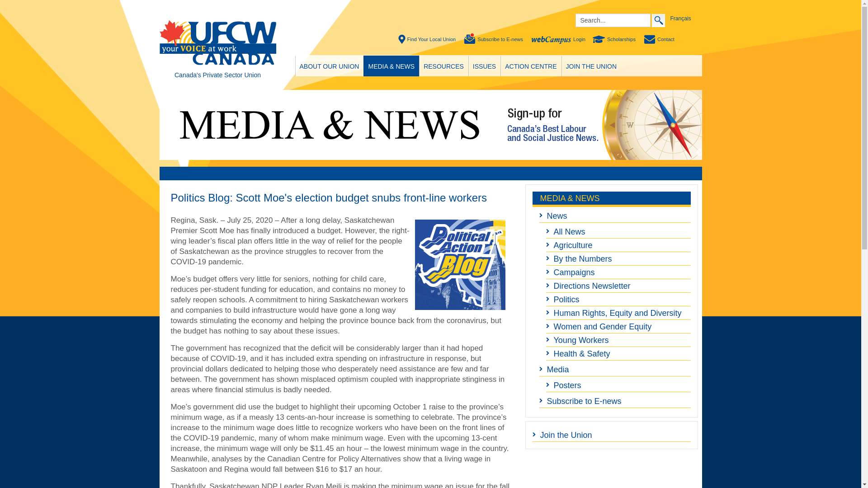  What do you see at coordinates (618, 300) in the screenshot?
I see `Politics` at bounding box center [618, 300].